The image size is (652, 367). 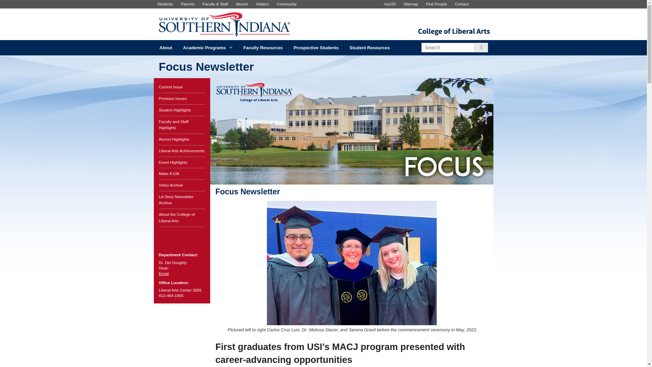 I want to click on Faculty Resources, so click(x=263, y=48).